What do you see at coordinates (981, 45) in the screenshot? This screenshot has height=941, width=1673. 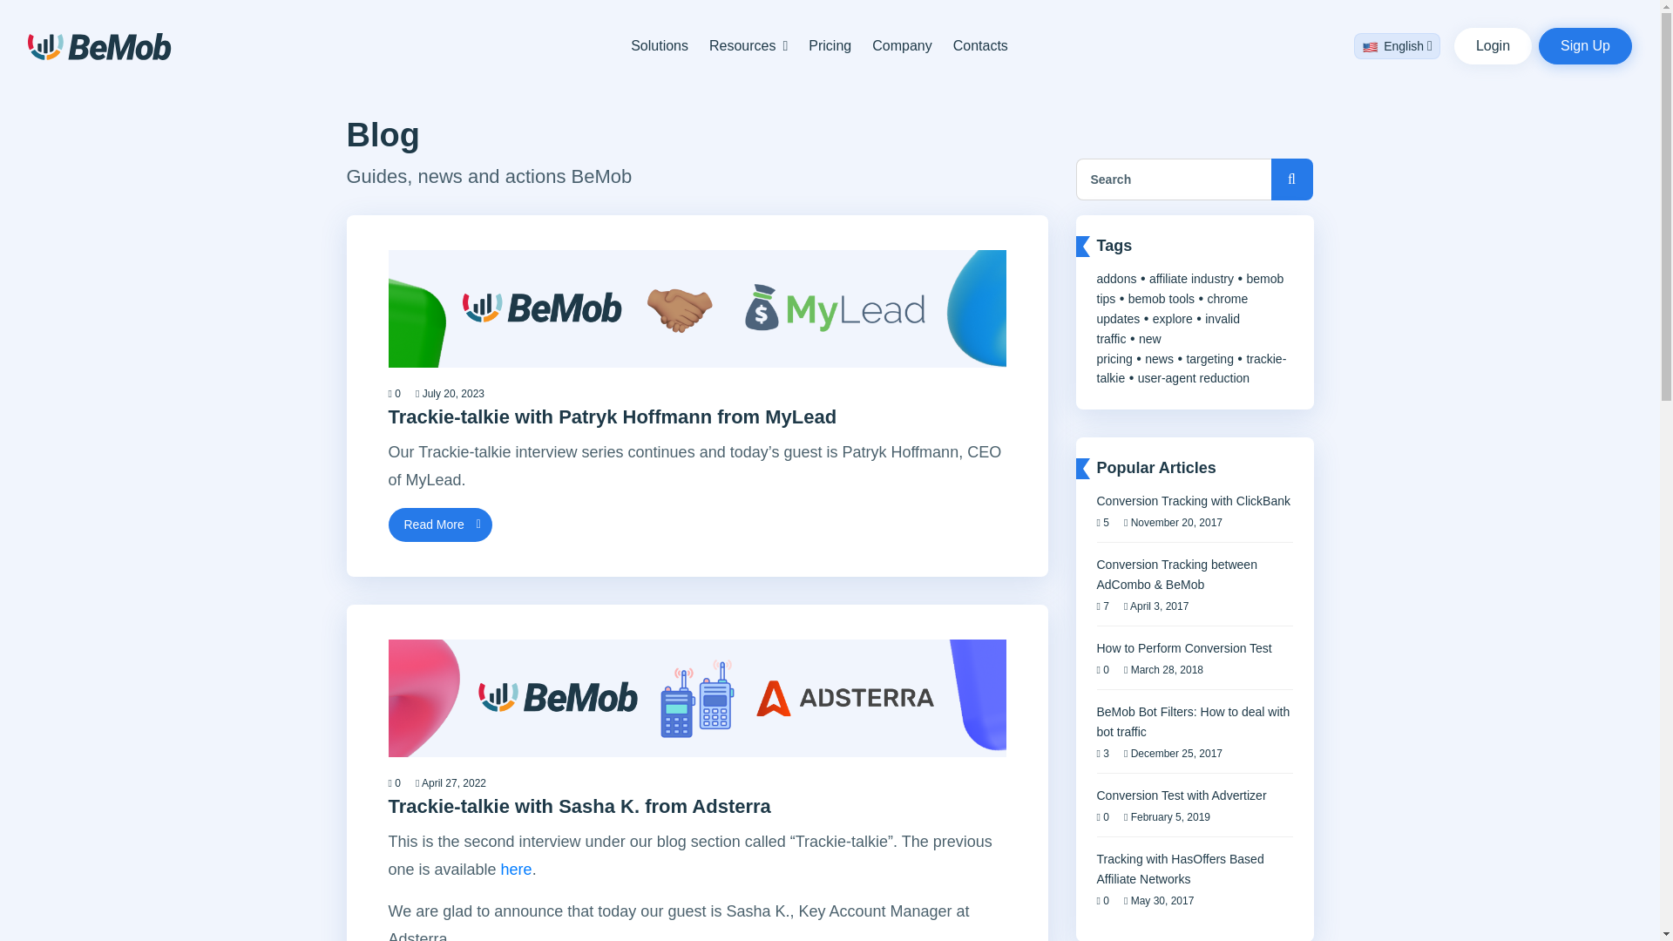 I see `Contacts` at bounding box center [981, 45].